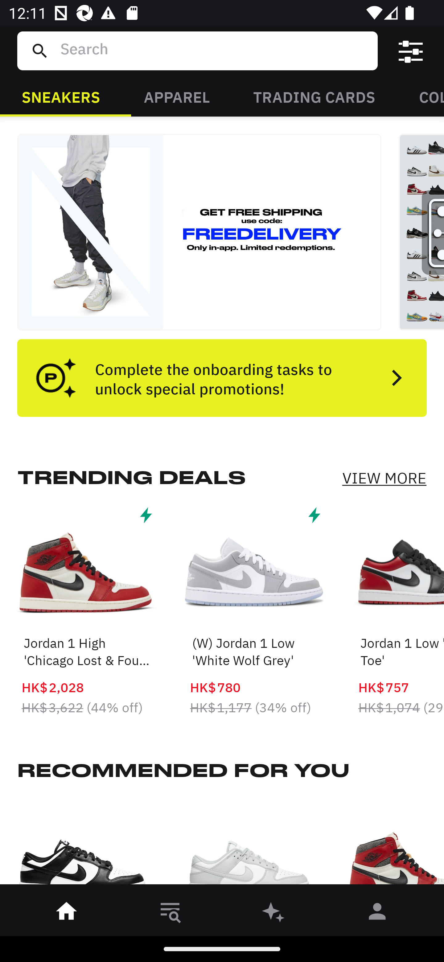  I want to click on 󰀄, so click(377, 913).